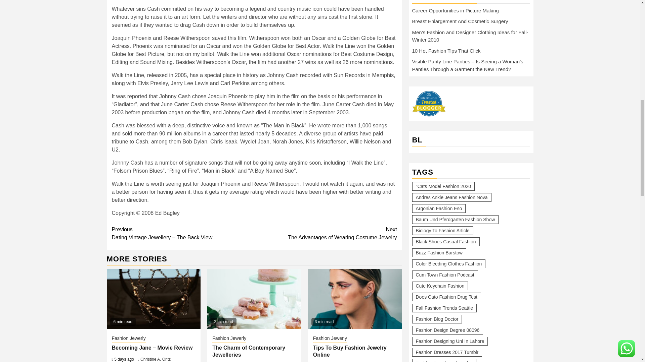  I want to click on The Charm of Contemporary Jewelleries, so click(156, 359).